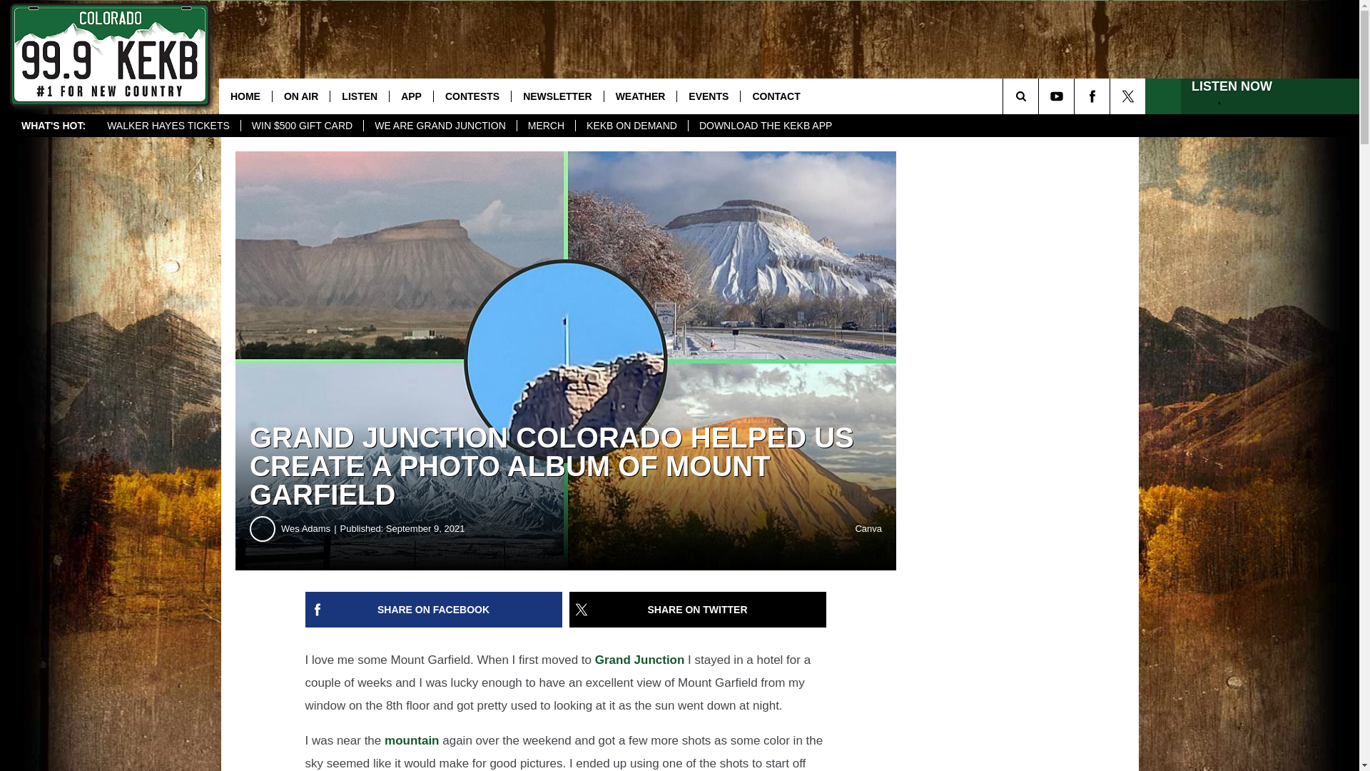  I want to click on WEATHER, so click(640, 96).